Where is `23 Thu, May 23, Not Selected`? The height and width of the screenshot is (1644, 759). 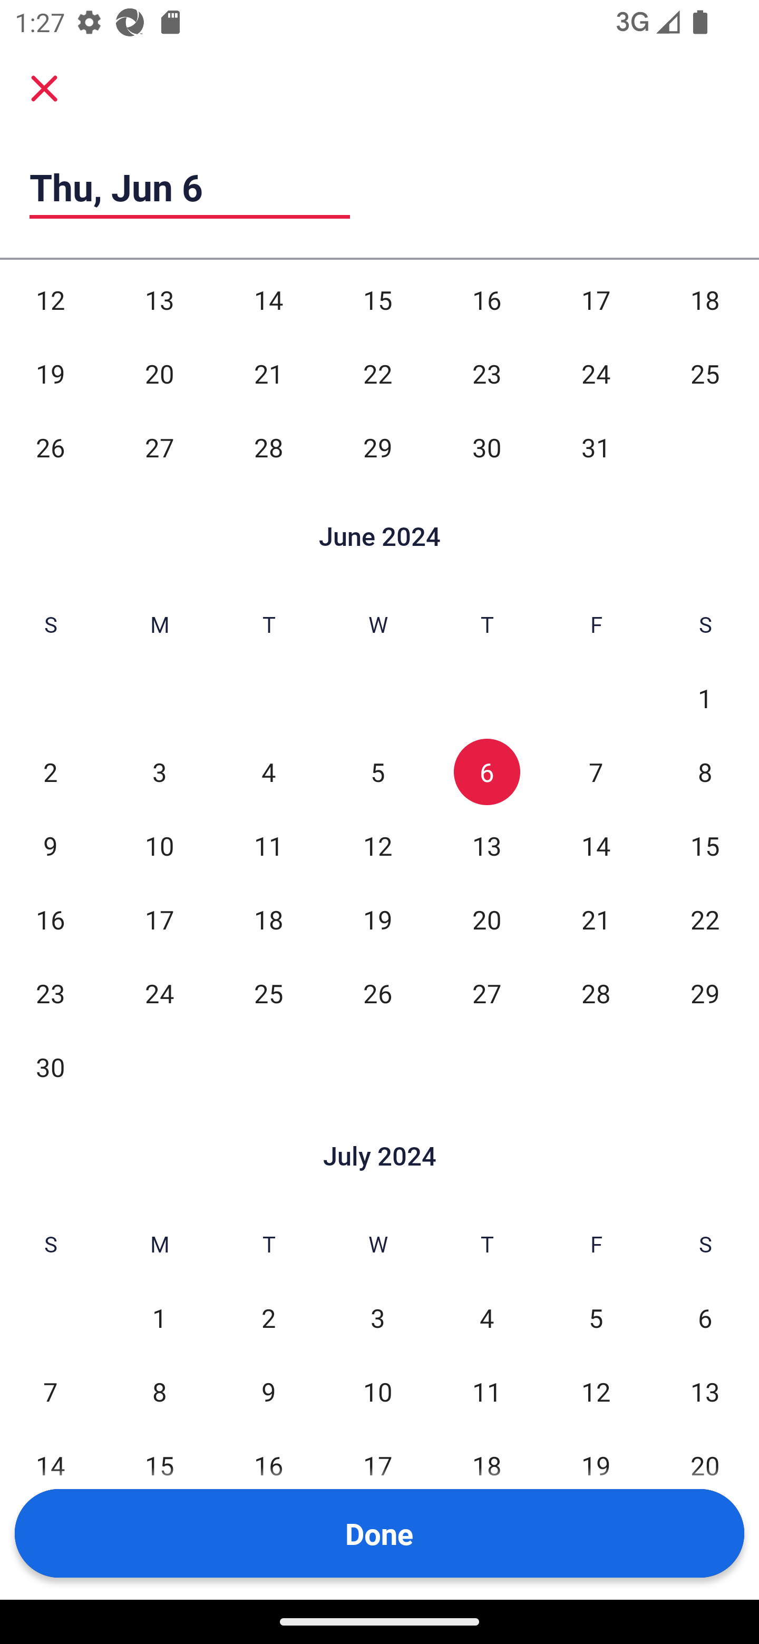 23 Thu, May 23, Not Selected is located at coordinates (486, 374).